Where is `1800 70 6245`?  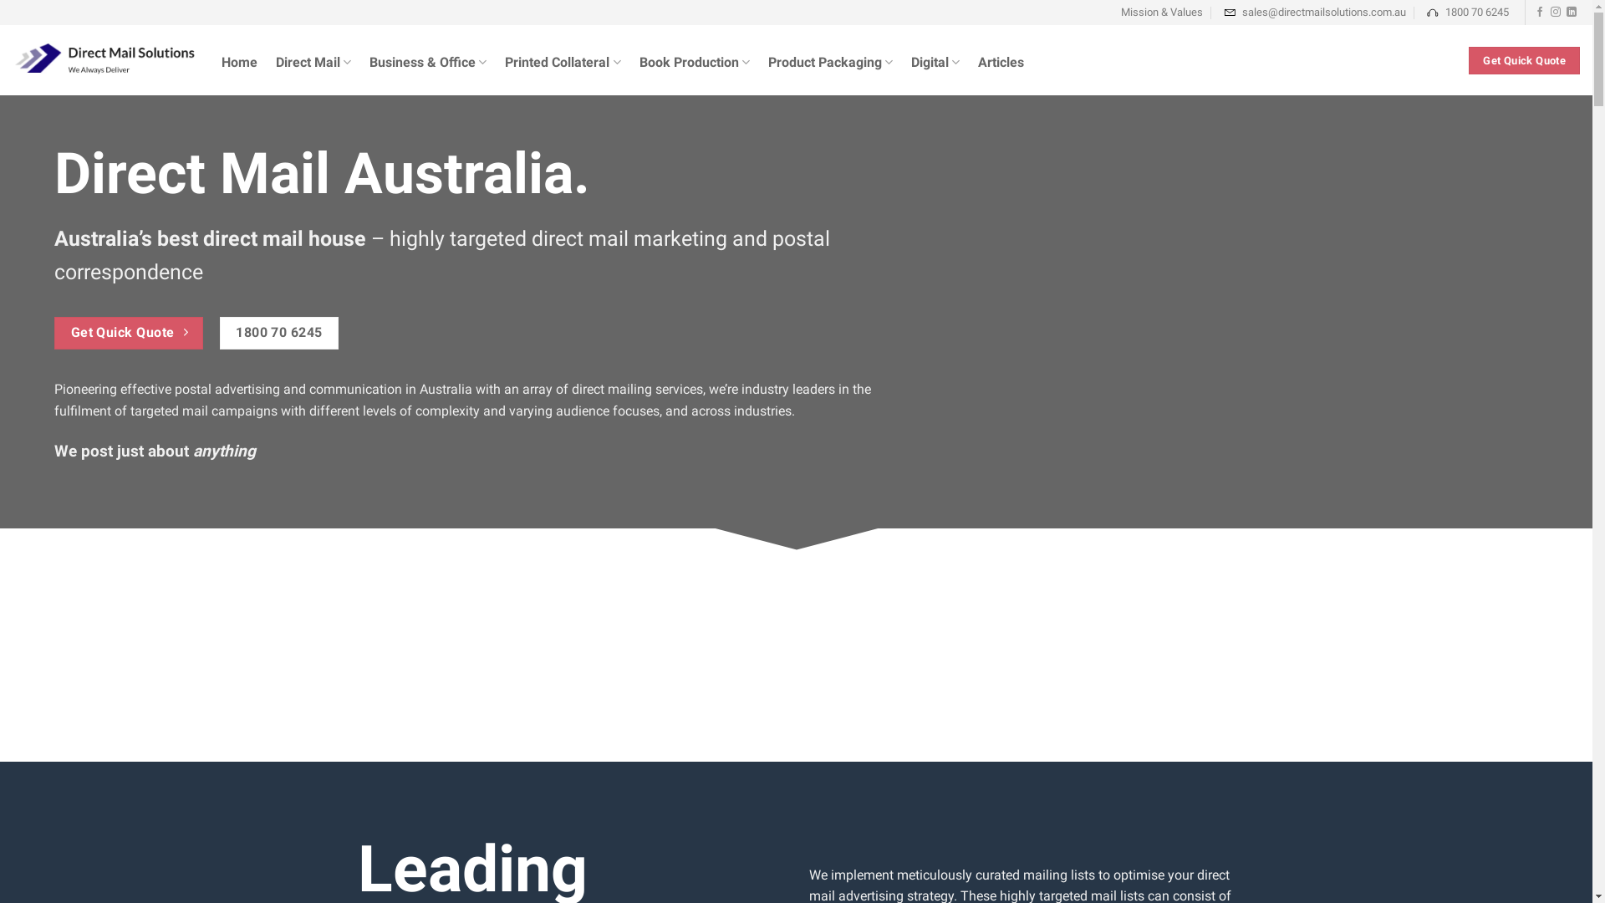 1800 70 6245 is located at coordinates (279, 333).